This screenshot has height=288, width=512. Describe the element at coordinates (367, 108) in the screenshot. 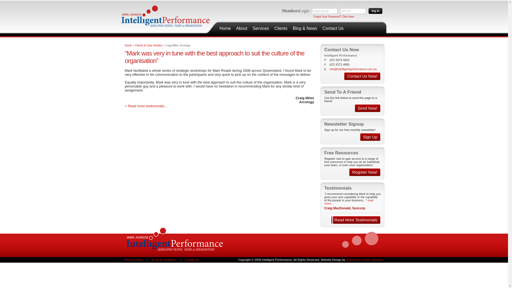

I see `Send Now!` at that location.